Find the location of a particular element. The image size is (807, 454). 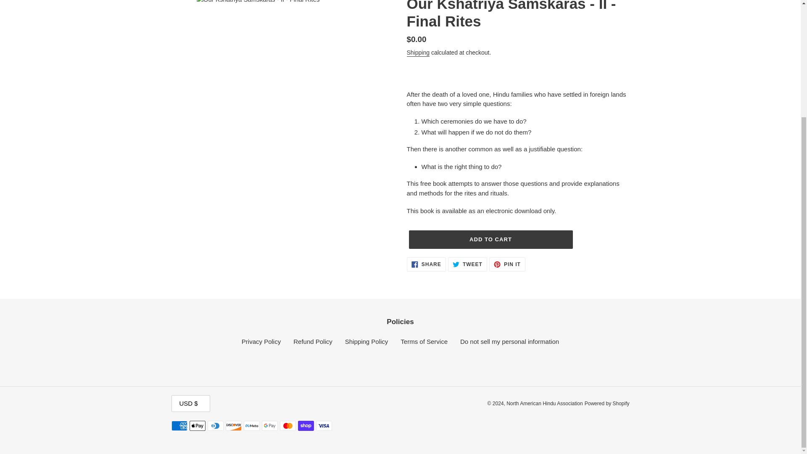

ADD TO CART is located at coordinates (490, 239).